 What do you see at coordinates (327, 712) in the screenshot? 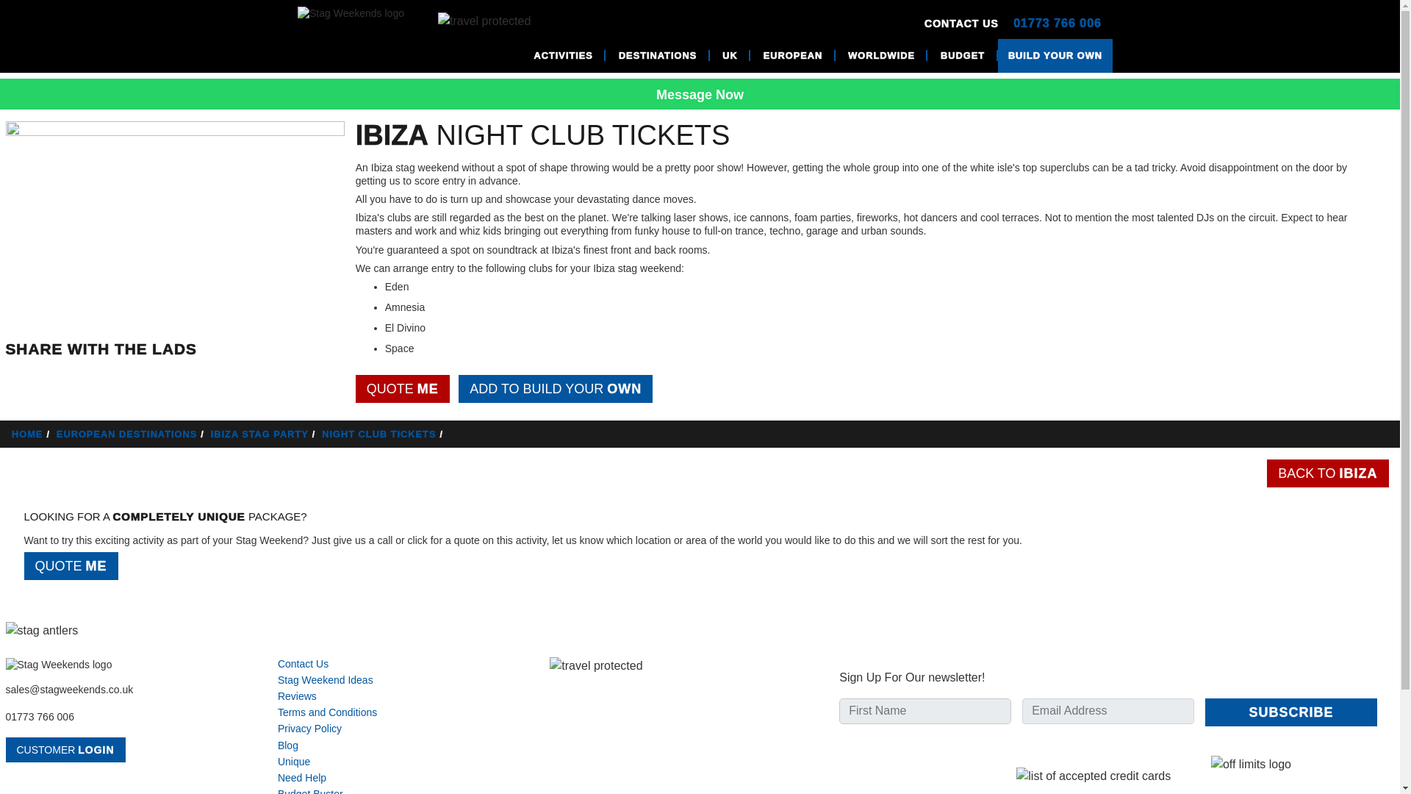
I see `Terms and Conditions` at bounding box center [327, 712].